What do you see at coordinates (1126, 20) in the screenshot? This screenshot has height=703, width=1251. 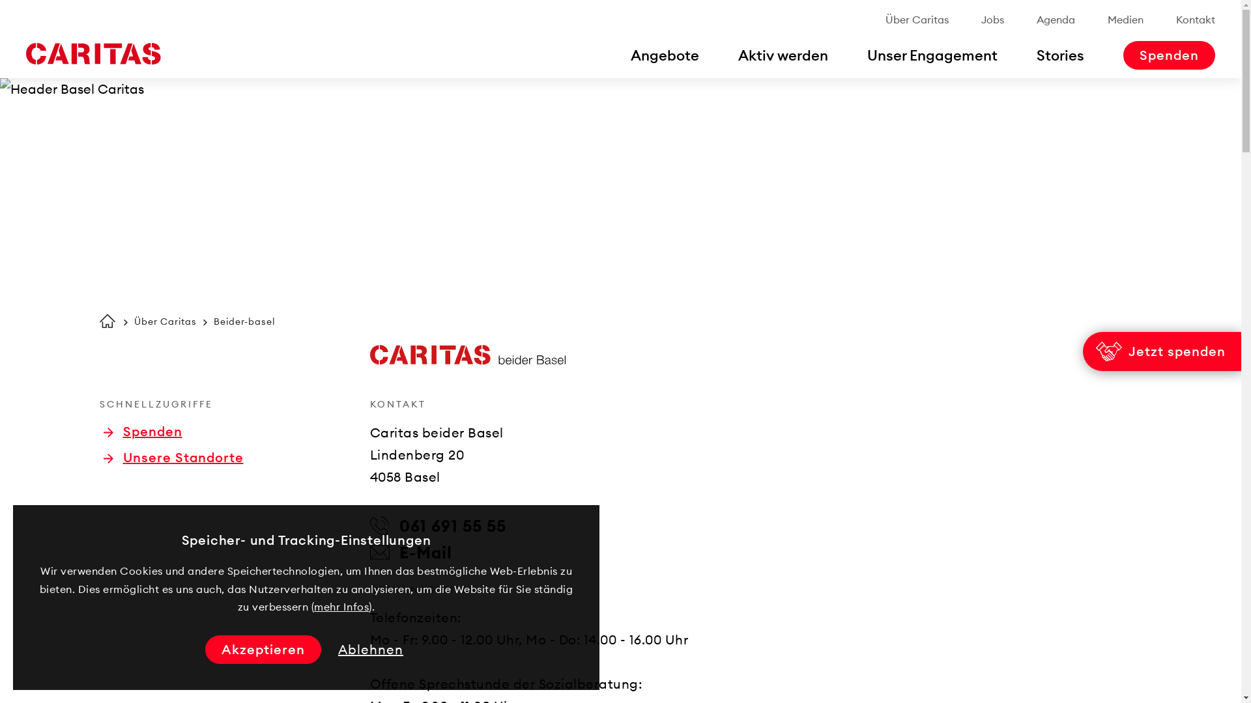 I see `Medien` at bounding box center [1126, 20].